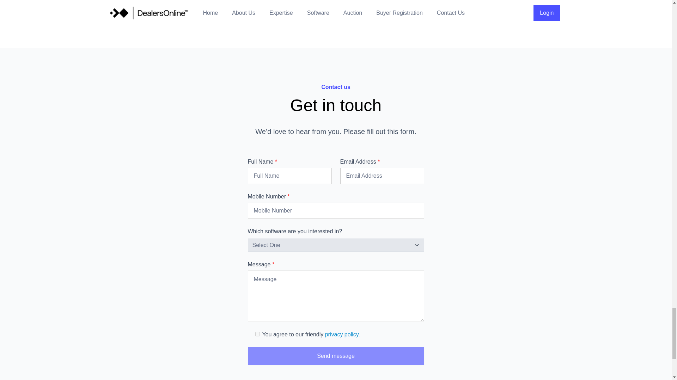 The image size is (677, 380). What do you see at coordinates (342, 334) in the screenshot?
I see `privacy policy.` at bounding box center [342, 334].